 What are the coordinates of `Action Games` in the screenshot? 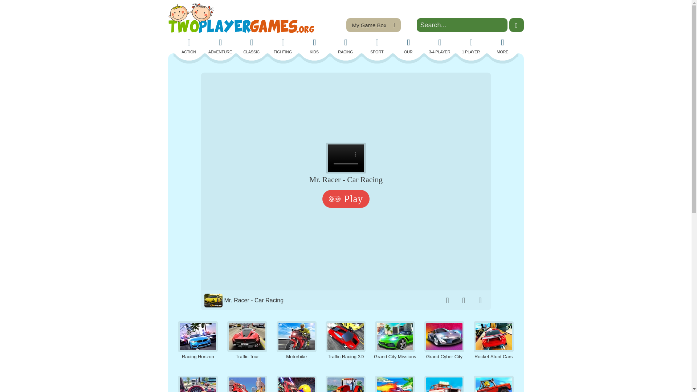 It's located at (189, 46).